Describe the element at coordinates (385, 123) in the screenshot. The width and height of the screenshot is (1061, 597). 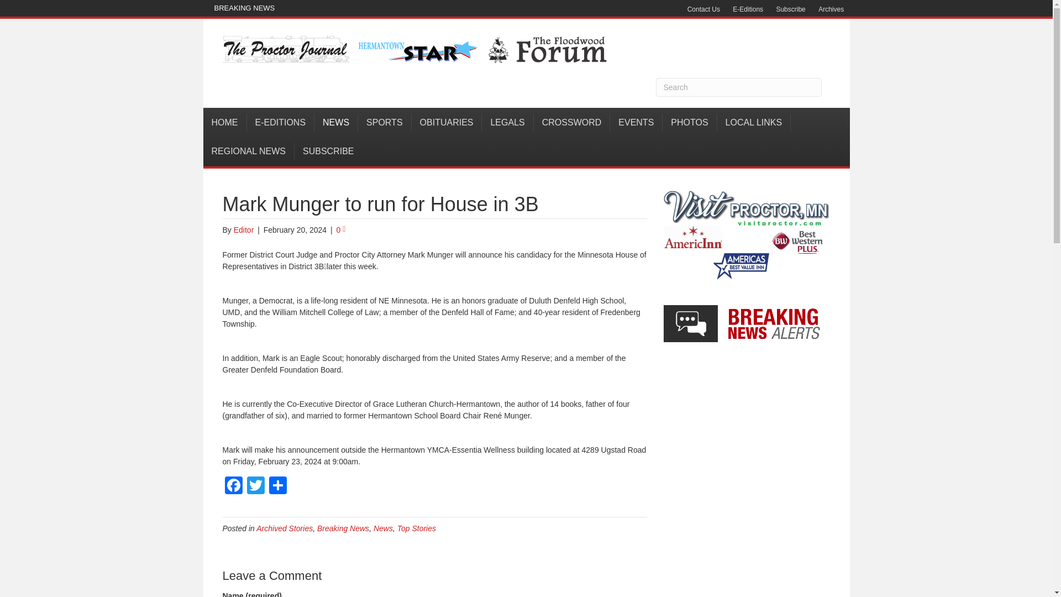
I see `SPORTS` at that location.